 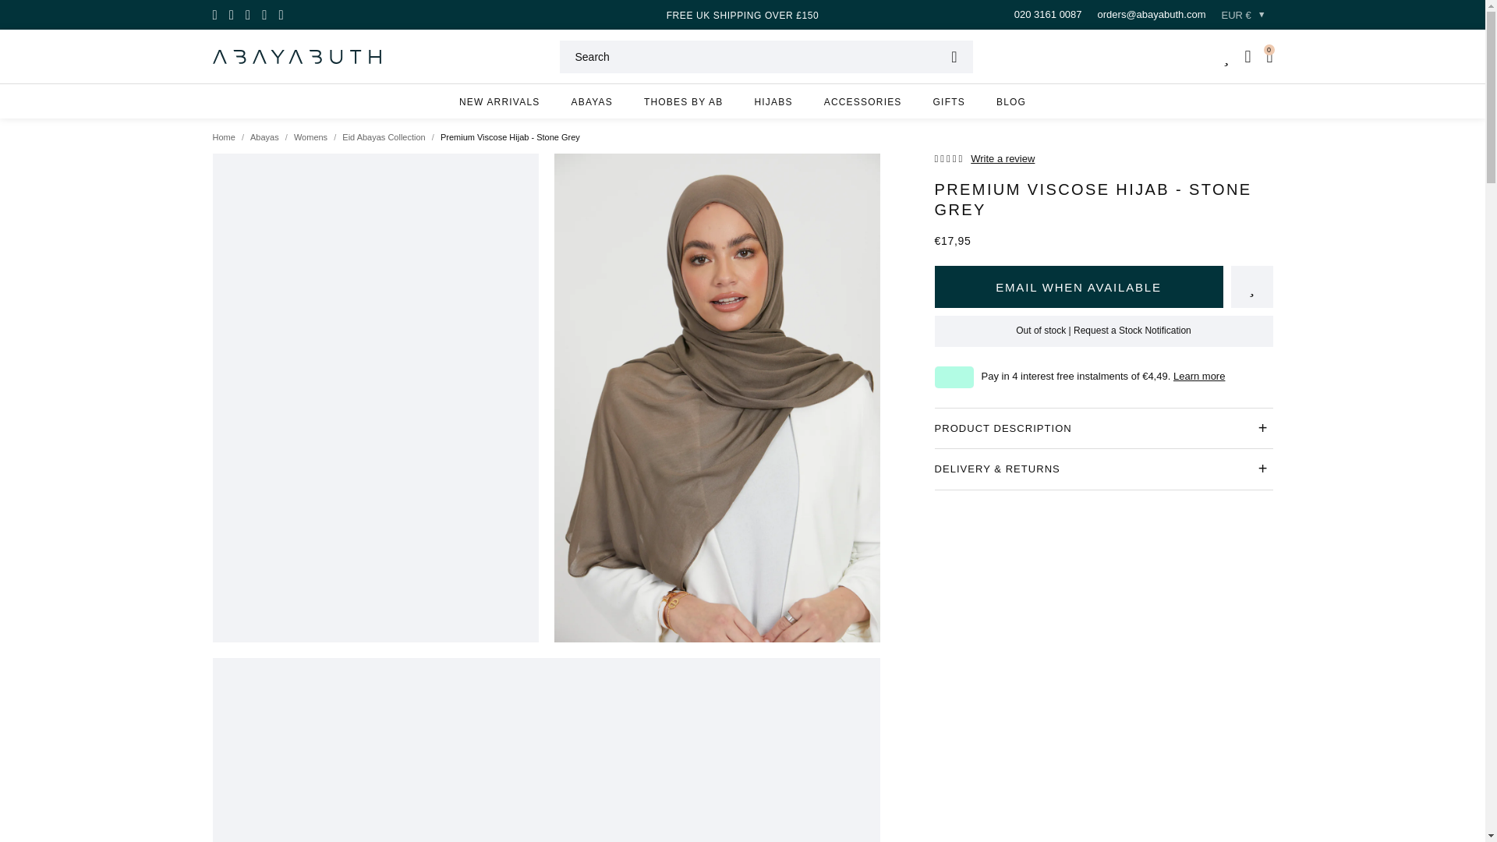 I want to click on Sold Out, so click(x=1102, y=287).